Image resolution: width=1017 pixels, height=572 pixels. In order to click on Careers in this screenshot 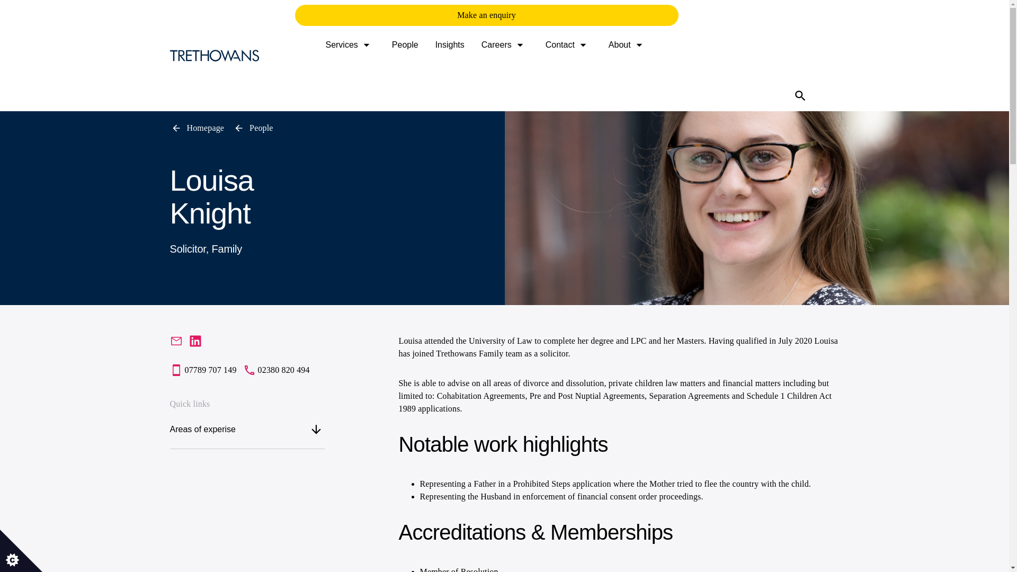, I will do `click(505, 45)`.